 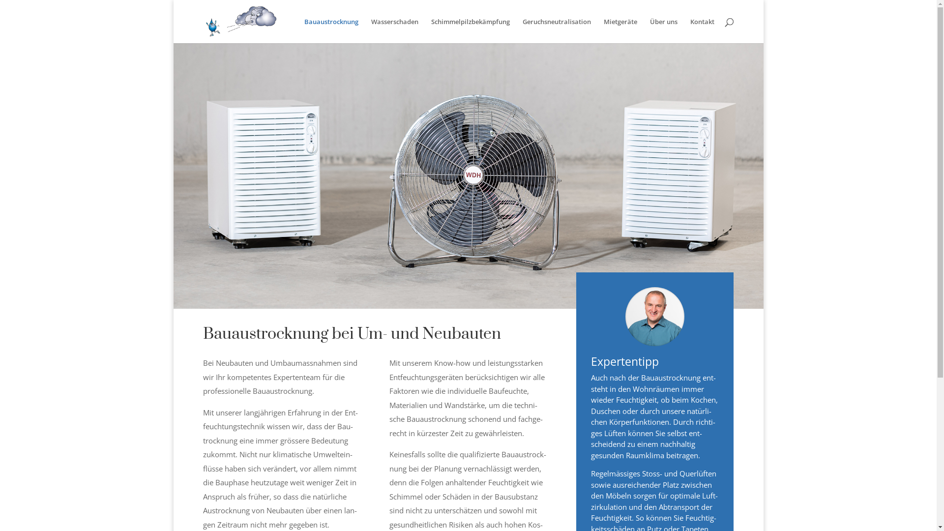 I want to click on bauaustrocknung banner, so click(x=468, y=176).